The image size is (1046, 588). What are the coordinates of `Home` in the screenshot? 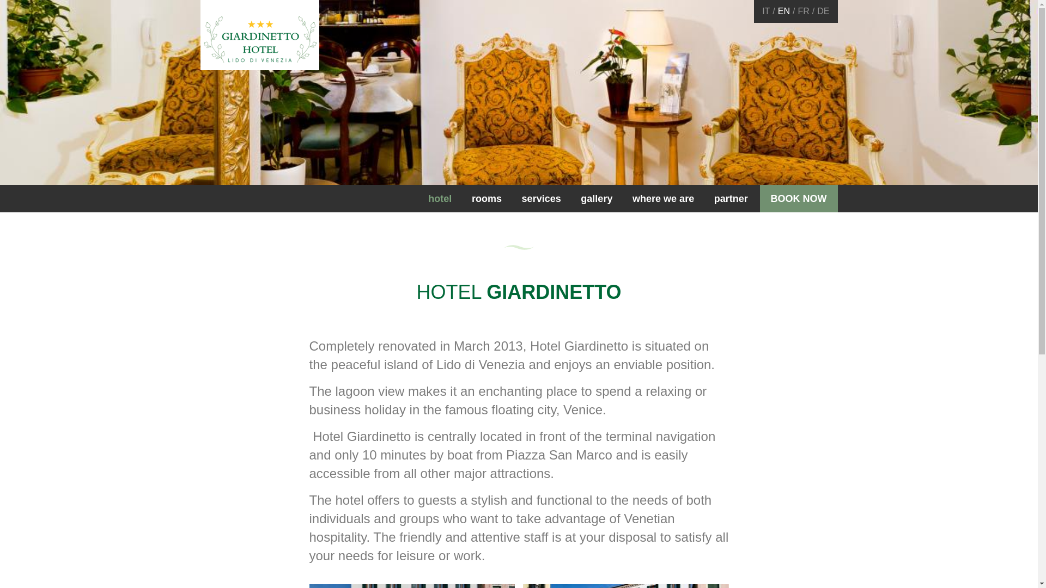 It's located at (259, 34).